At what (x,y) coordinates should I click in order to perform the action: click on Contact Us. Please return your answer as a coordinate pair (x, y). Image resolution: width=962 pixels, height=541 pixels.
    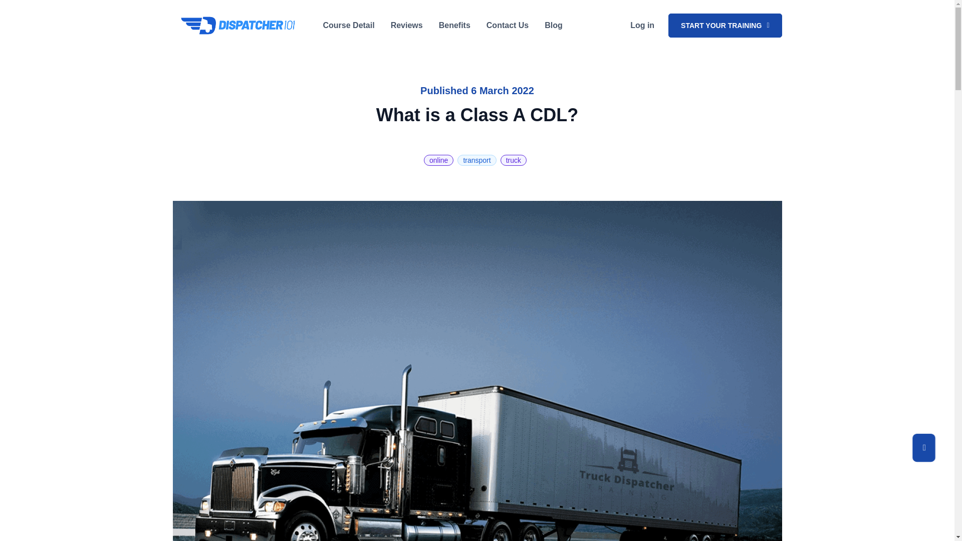
    Looking at the image, I should click on (507, 25).